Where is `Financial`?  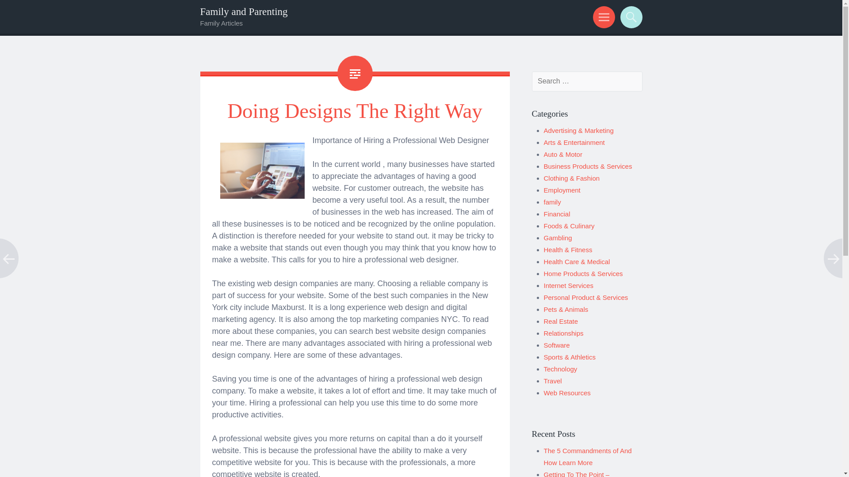
Financial is located at coordinates (557, 214).